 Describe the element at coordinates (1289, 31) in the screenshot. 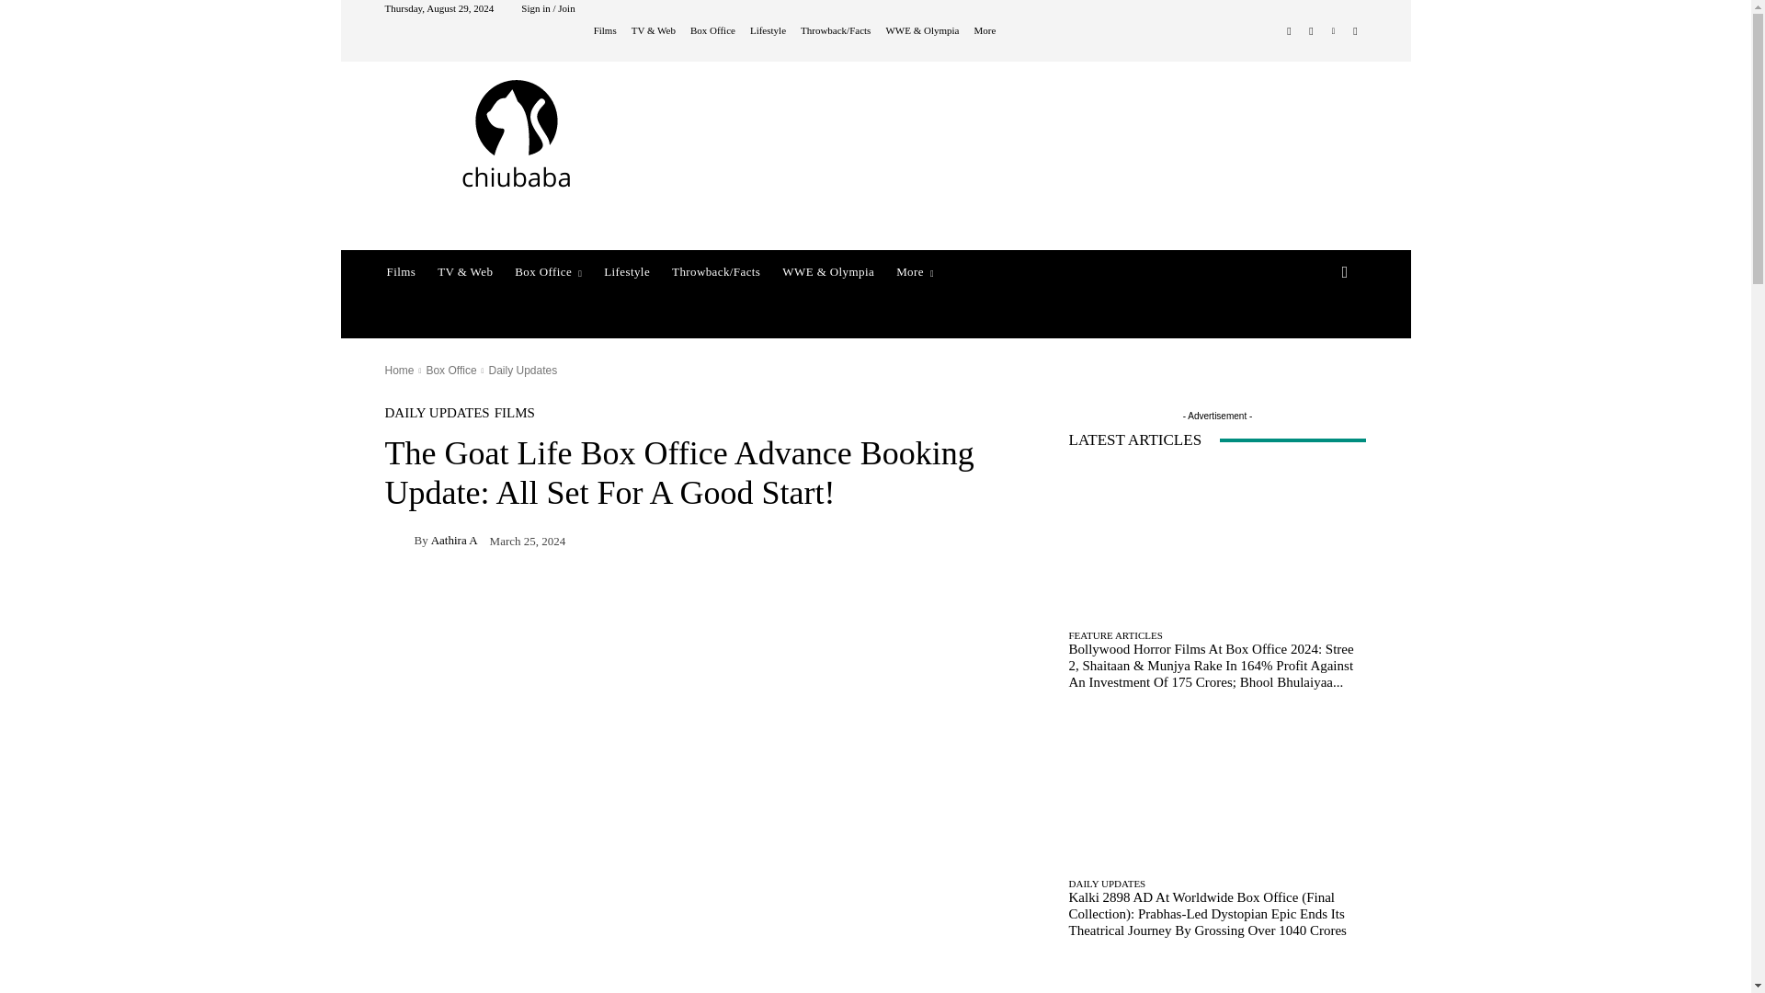

I see `Facebook` at that location.